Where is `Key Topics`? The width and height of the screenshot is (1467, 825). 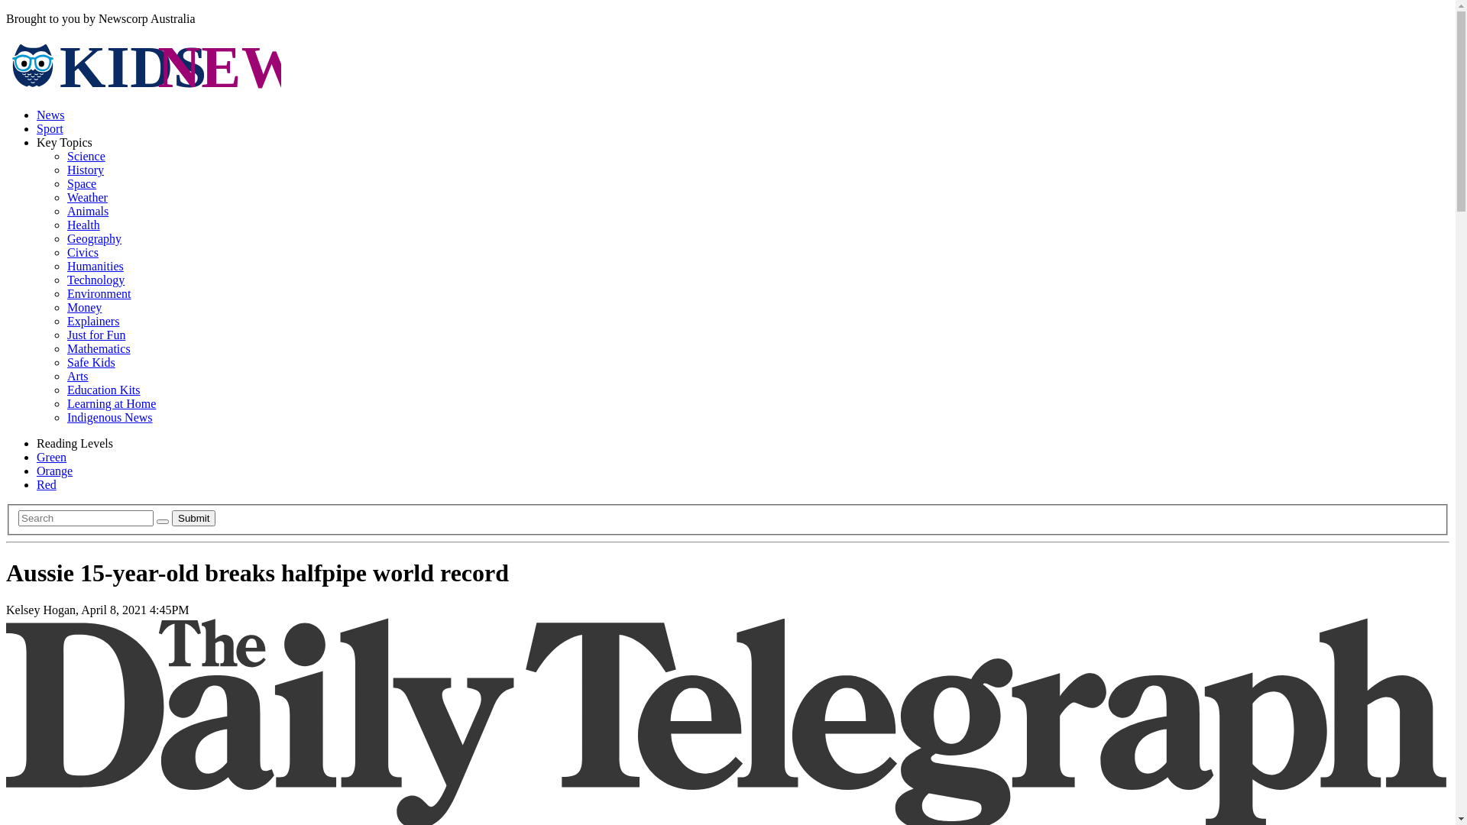
Key Topics is located at coordinates (64, 142).